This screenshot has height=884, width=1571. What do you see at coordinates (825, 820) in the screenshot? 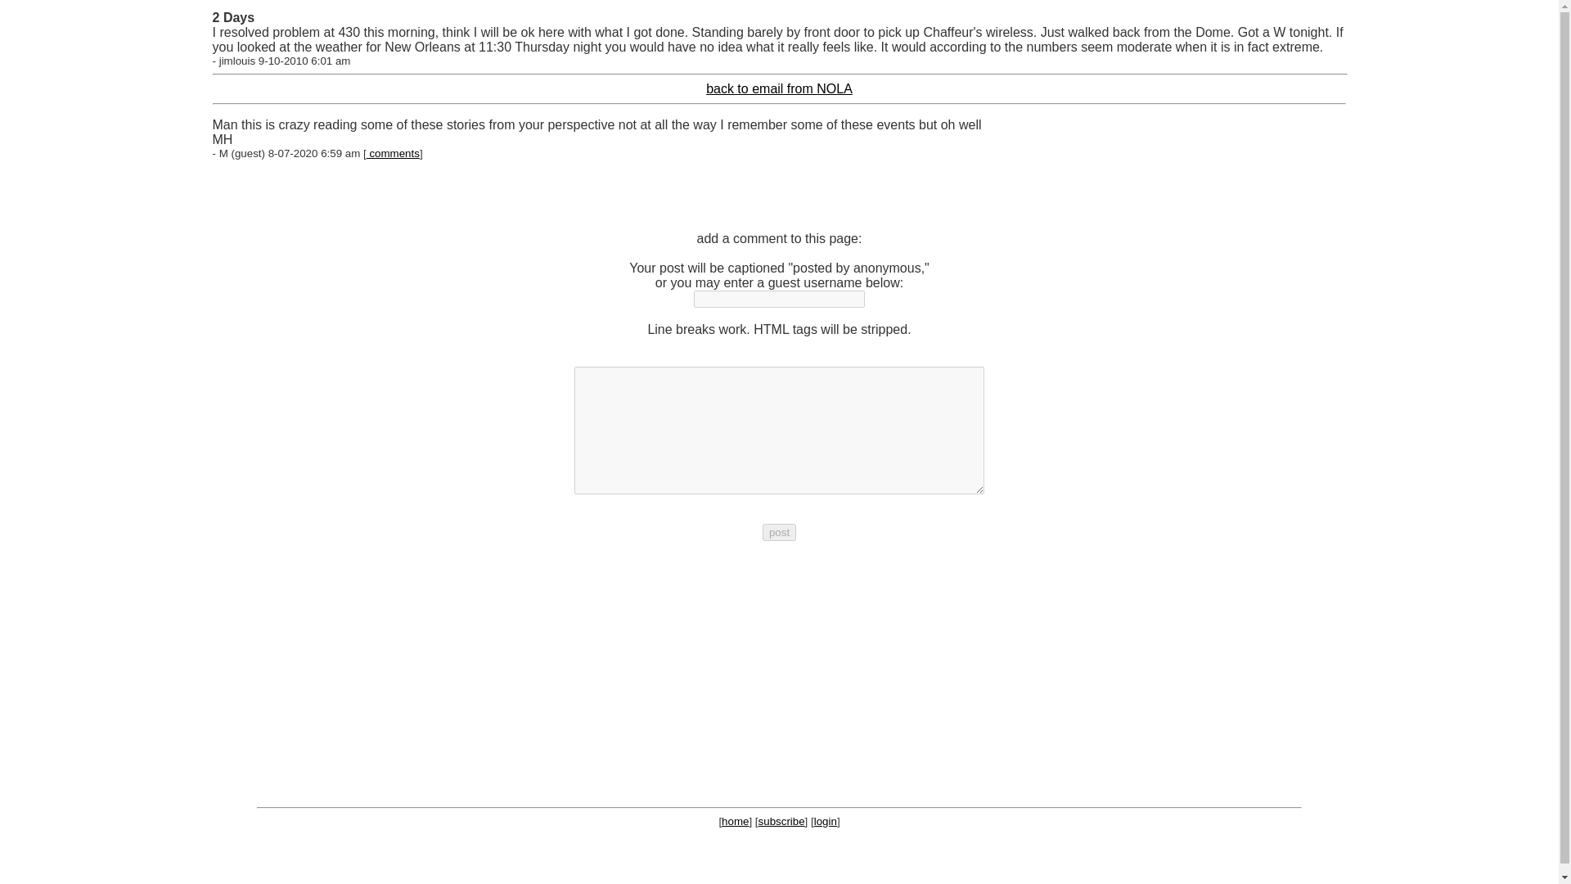
I see `login` at bounding box center [825, 820].